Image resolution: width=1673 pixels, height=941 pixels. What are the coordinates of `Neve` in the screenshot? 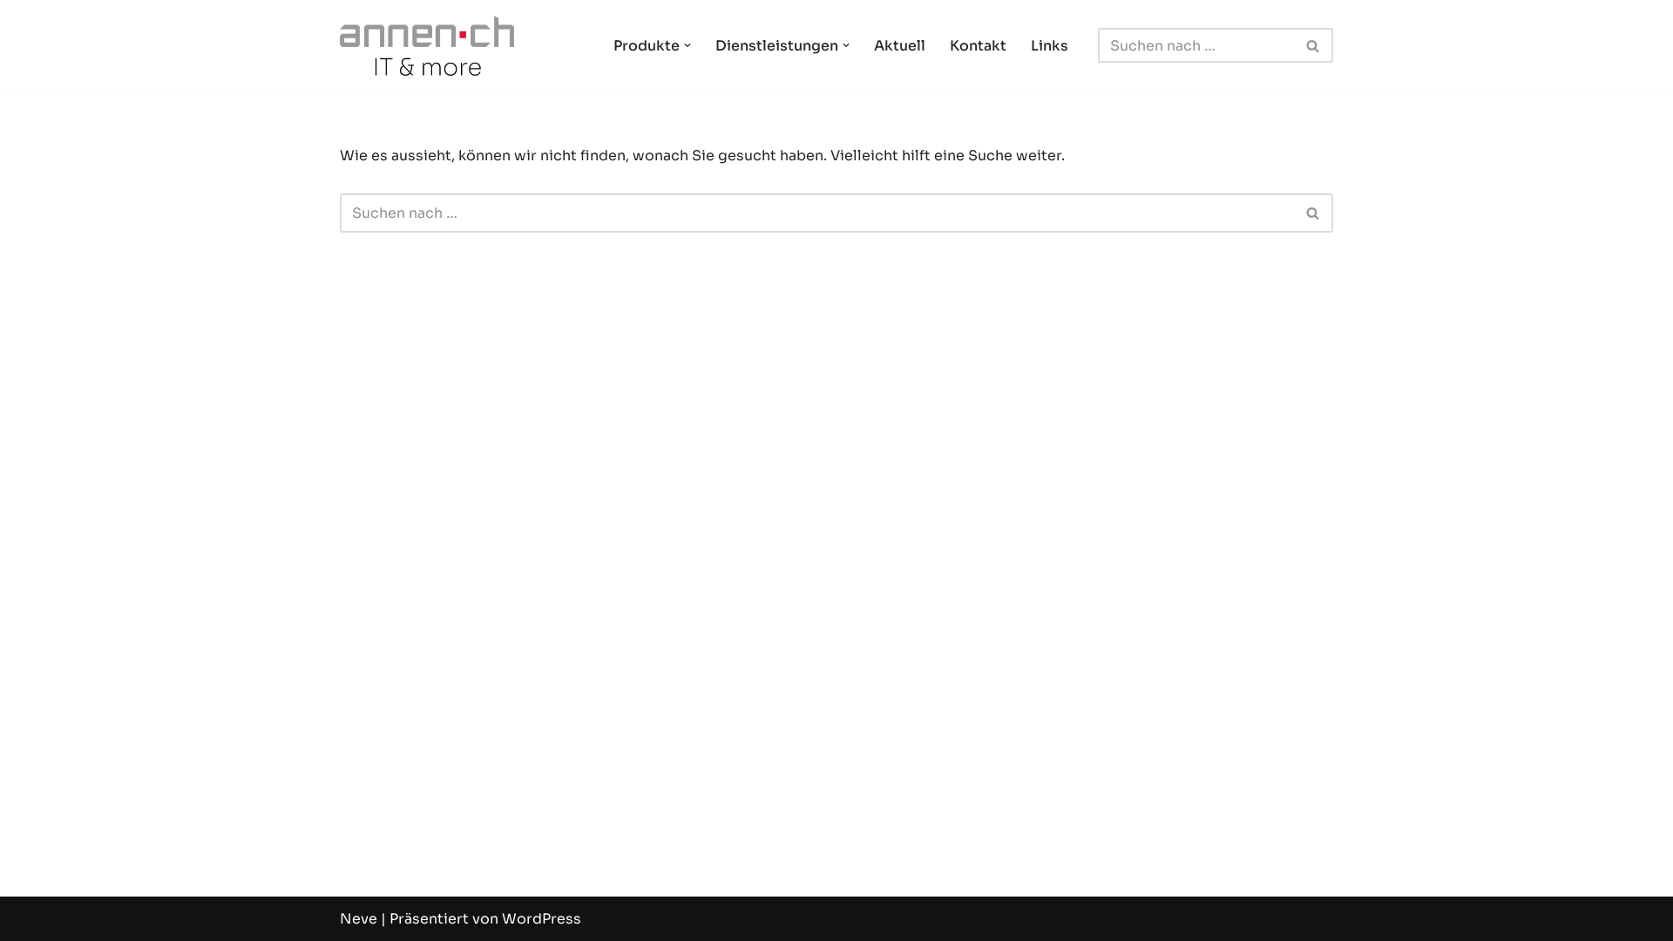 It's located at (359, 918).